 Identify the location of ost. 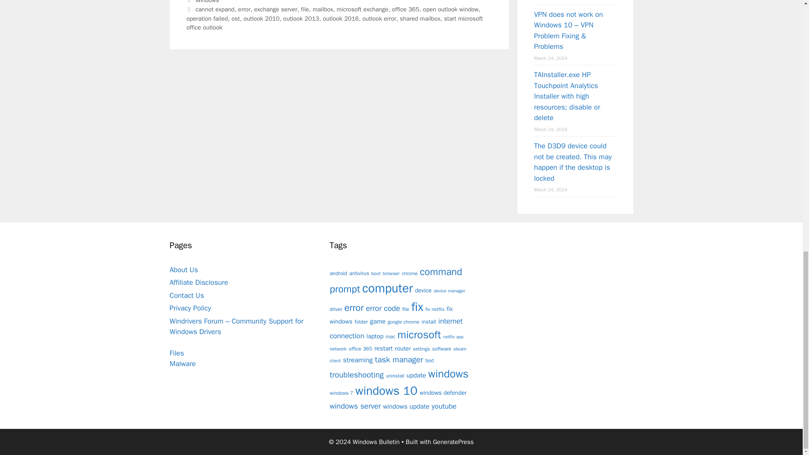
(235, 18).